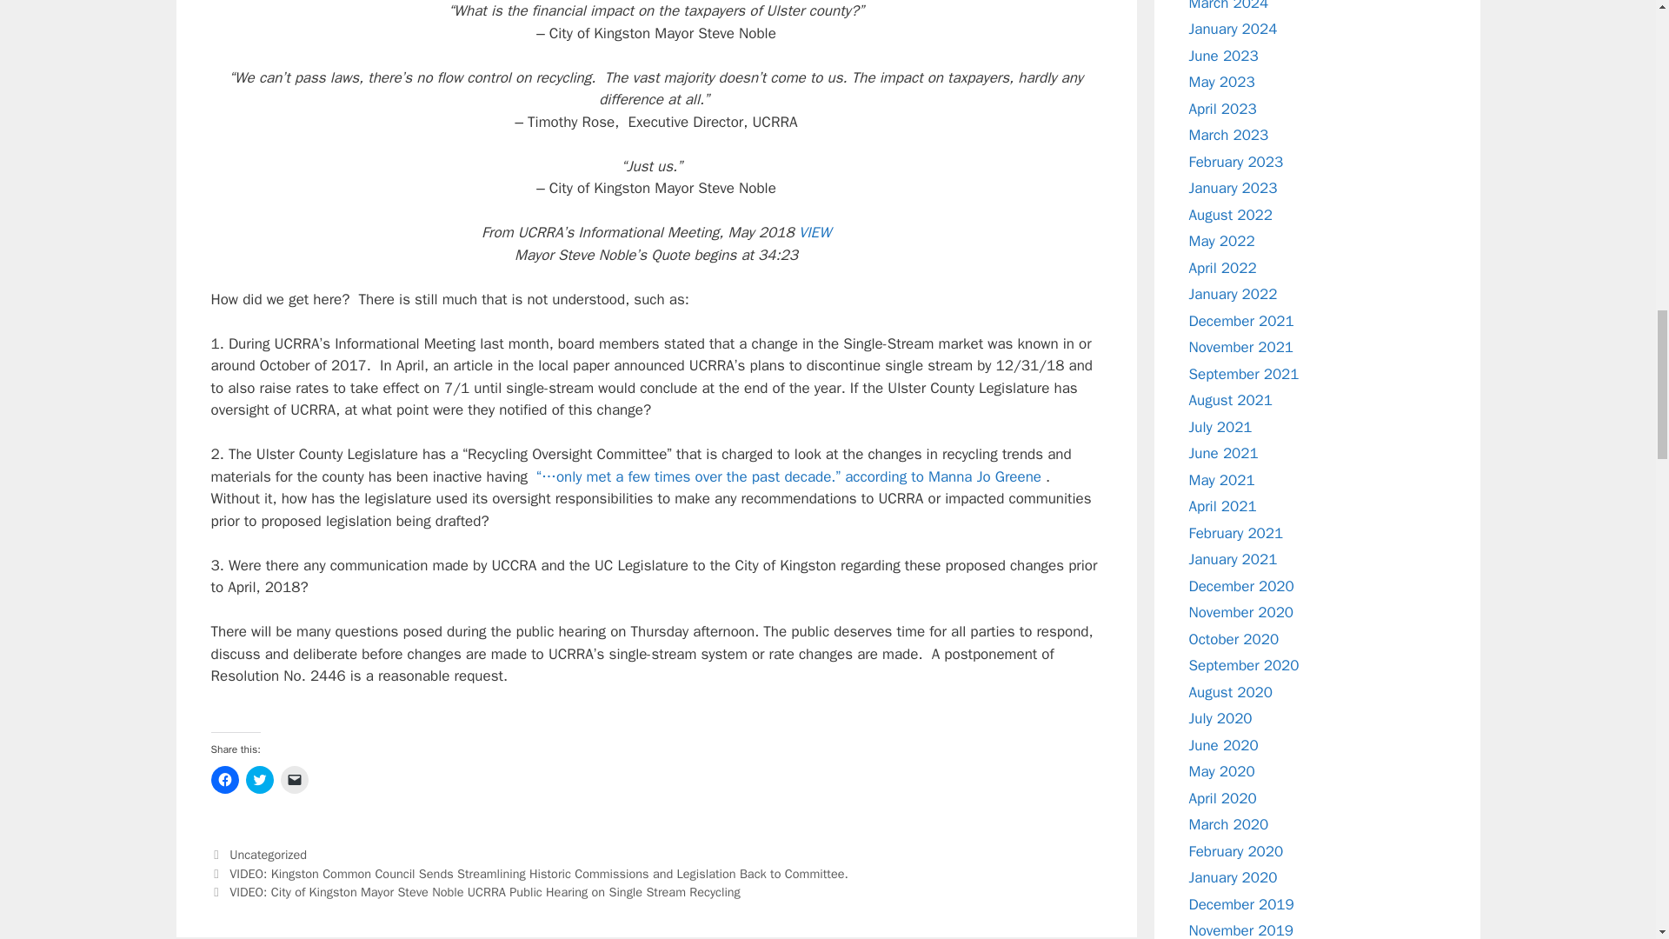 The height and width of the screenshot is (939, 1669). I want to click on Click to email a link to a friend, so click(294, 779).